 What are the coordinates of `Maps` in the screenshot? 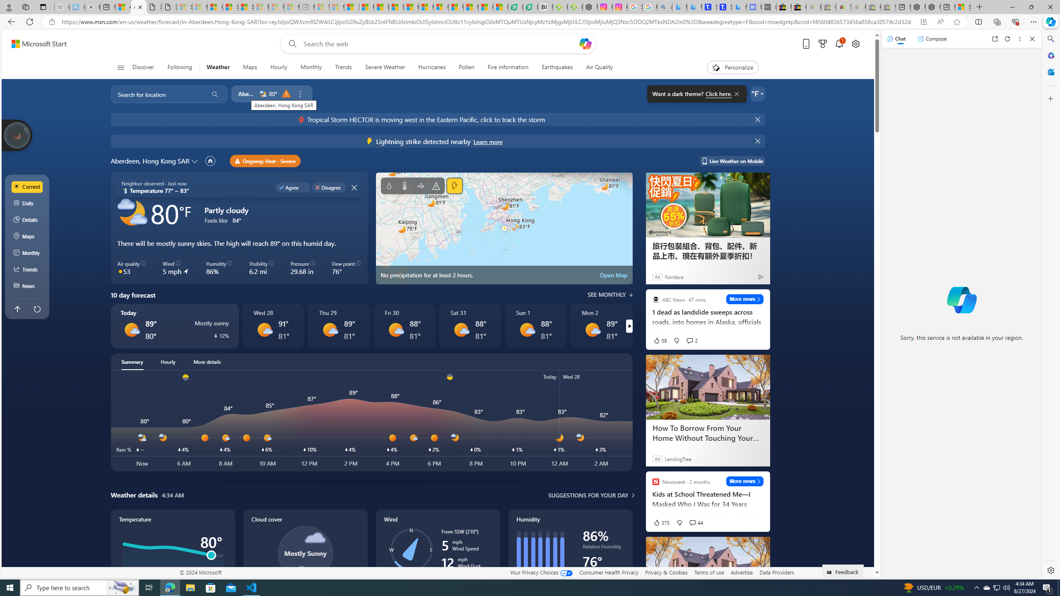 It's located at (27, 237).